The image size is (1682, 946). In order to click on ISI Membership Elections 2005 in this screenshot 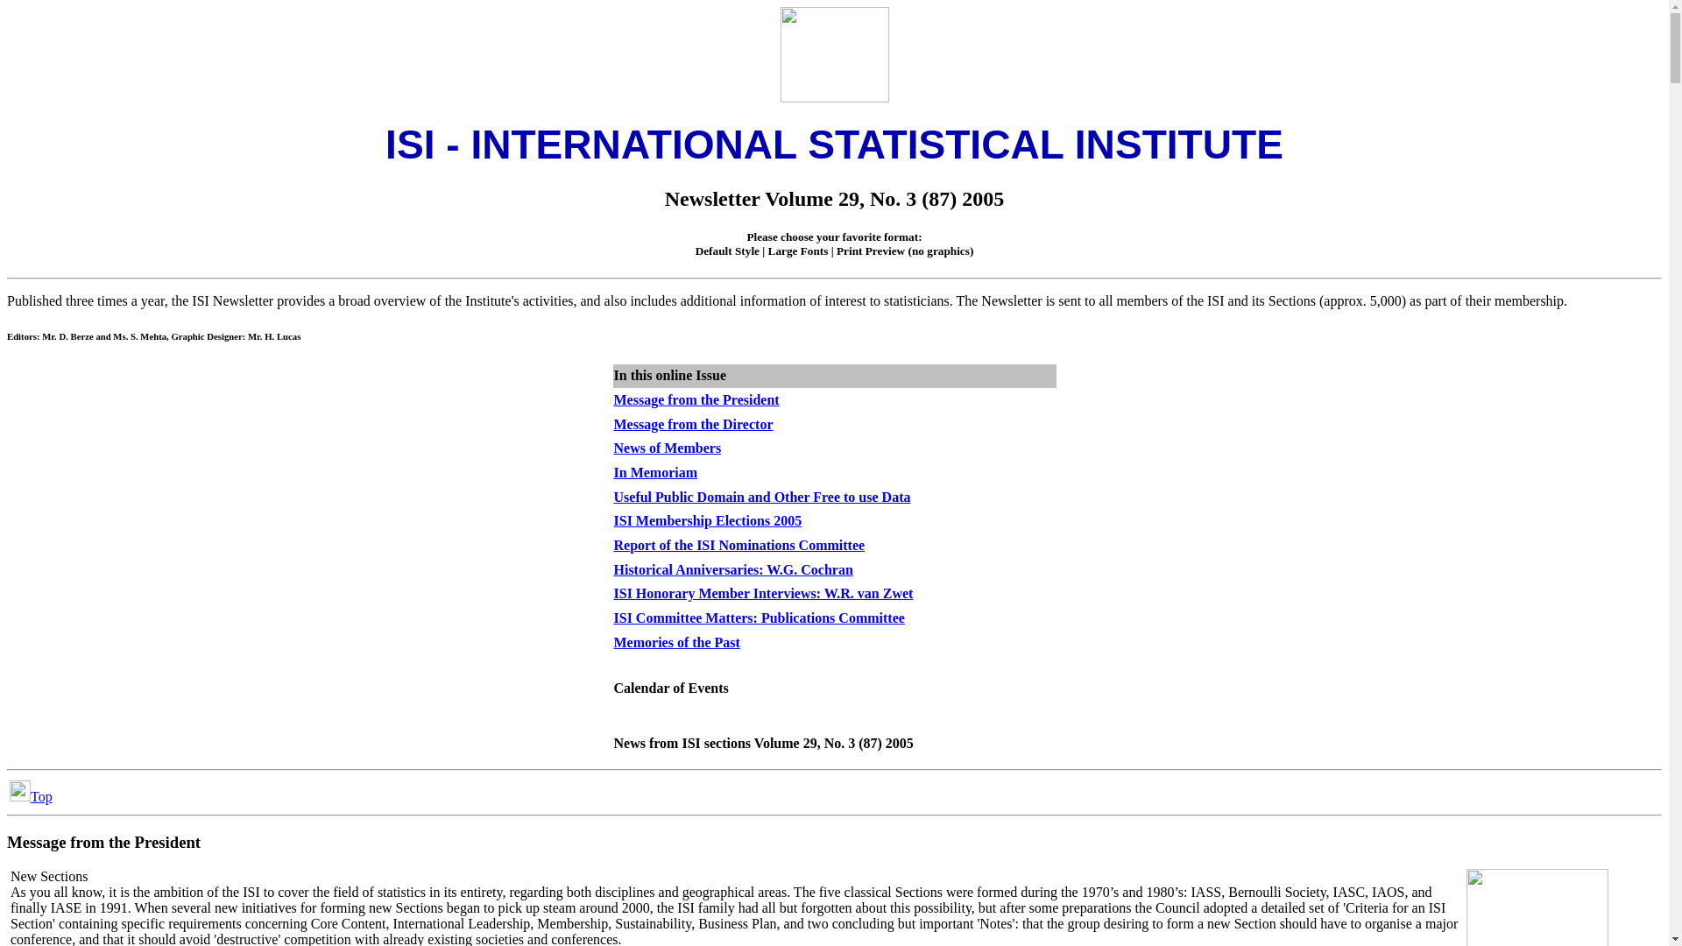, I will do `click(708, 520)`.